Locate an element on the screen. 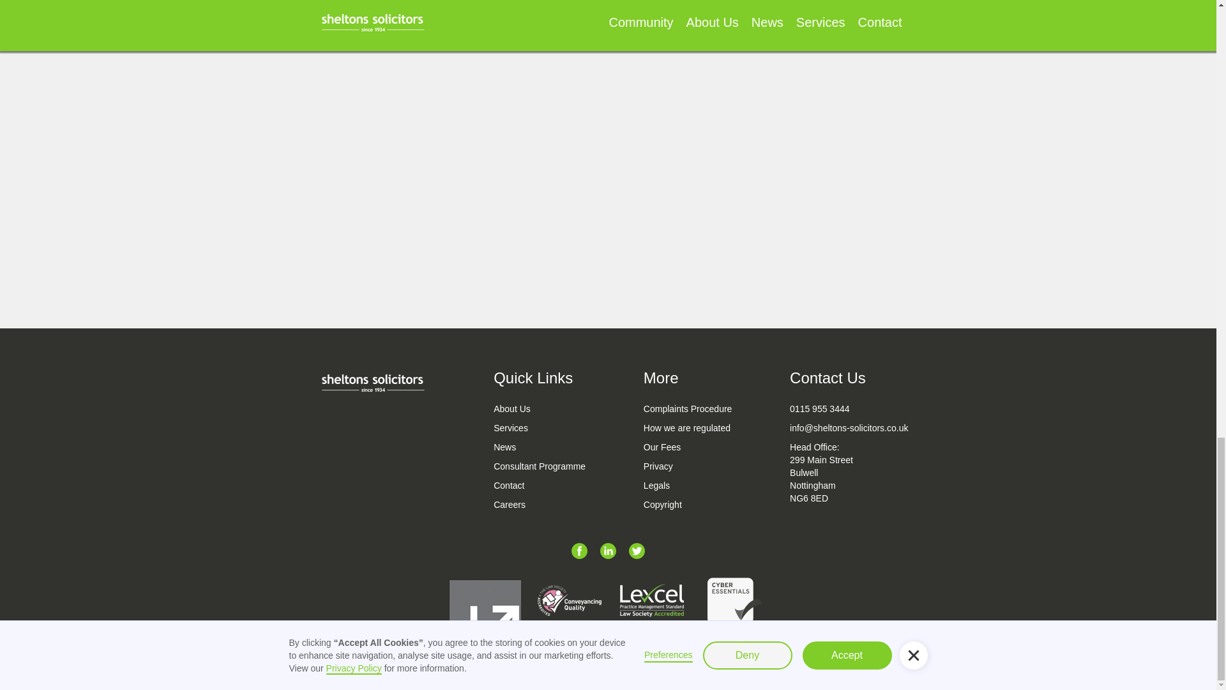 The width and height of the screenshot is (1226, 690). 0115 955 3444 is located at coordinates (849, 409).